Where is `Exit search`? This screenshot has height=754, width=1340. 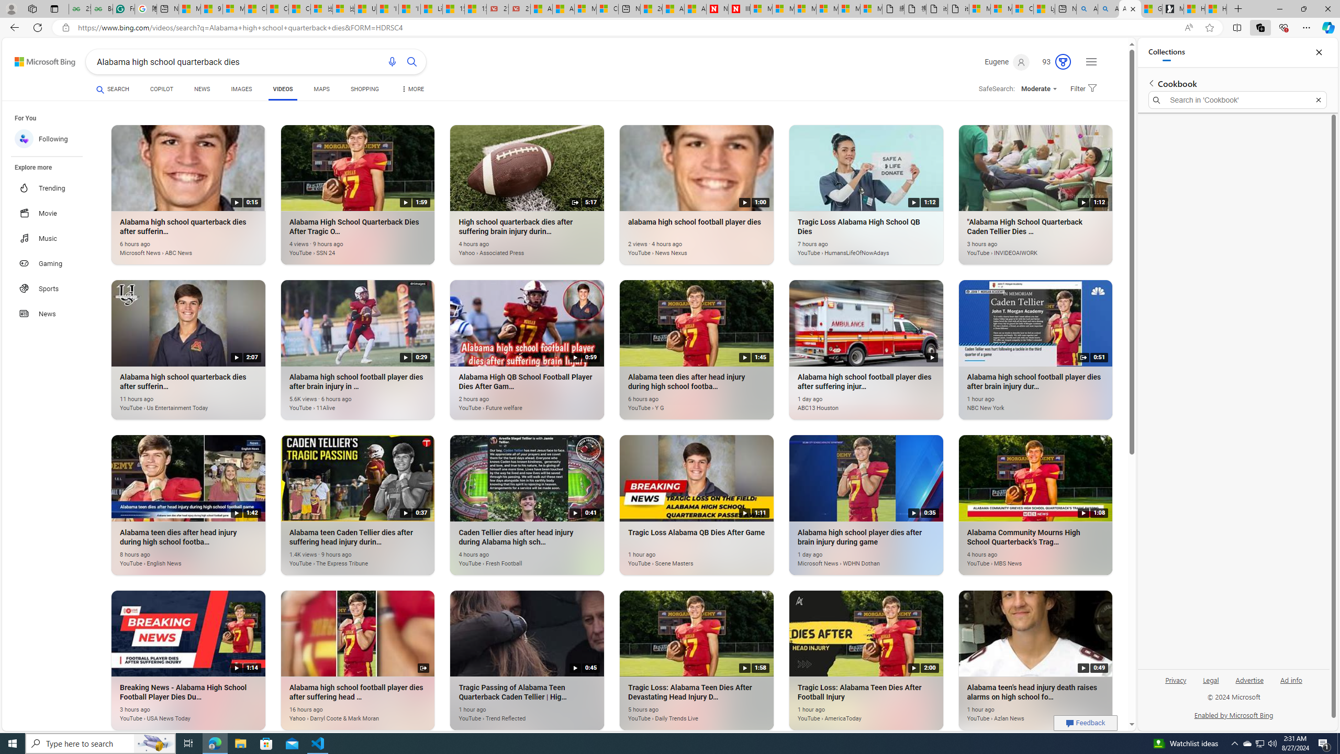 Exit search is located at coordinates (1318, 100).